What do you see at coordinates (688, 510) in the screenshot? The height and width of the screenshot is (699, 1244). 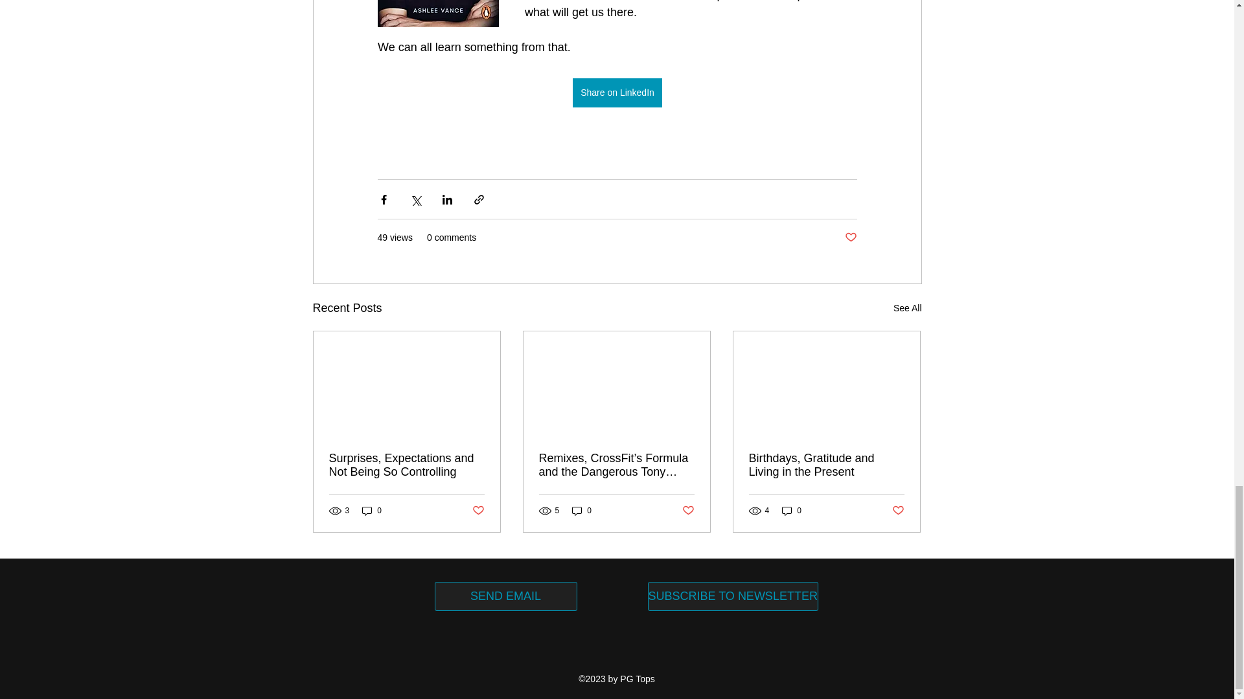 I see `Post not marked as liked` at bounding box center [688, 510].